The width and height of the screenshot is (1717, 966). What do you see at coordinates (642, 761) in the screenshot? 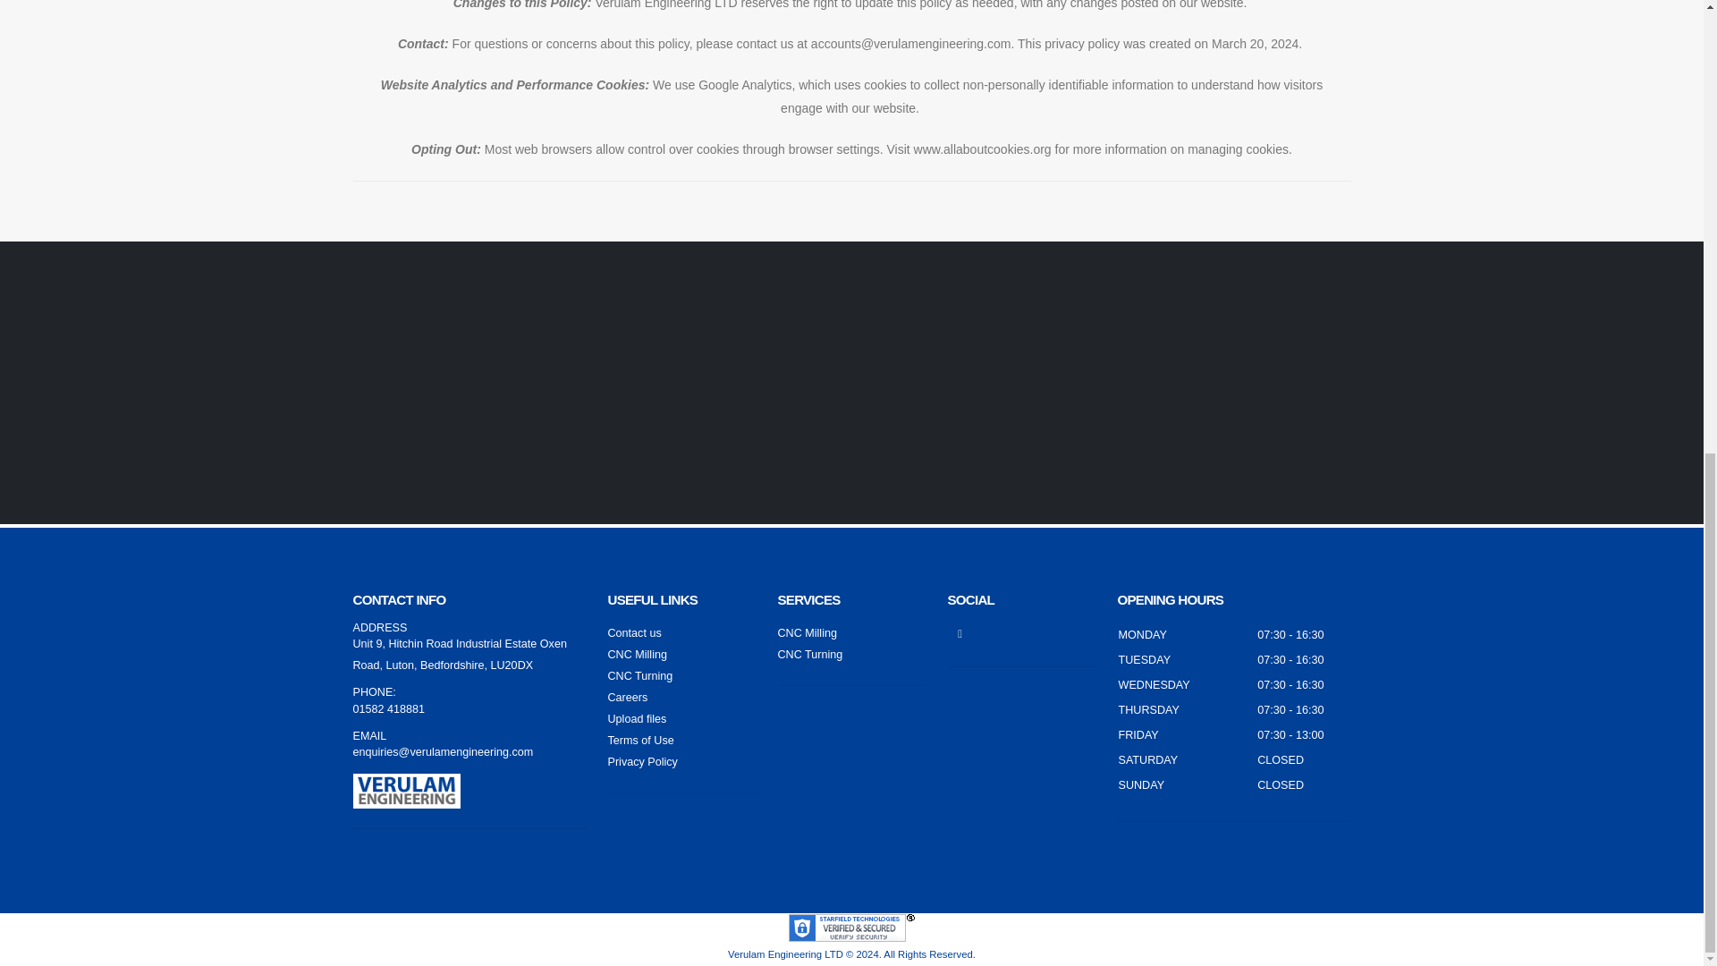
I see `Privacy Policy` at bounding box center [642, 761].